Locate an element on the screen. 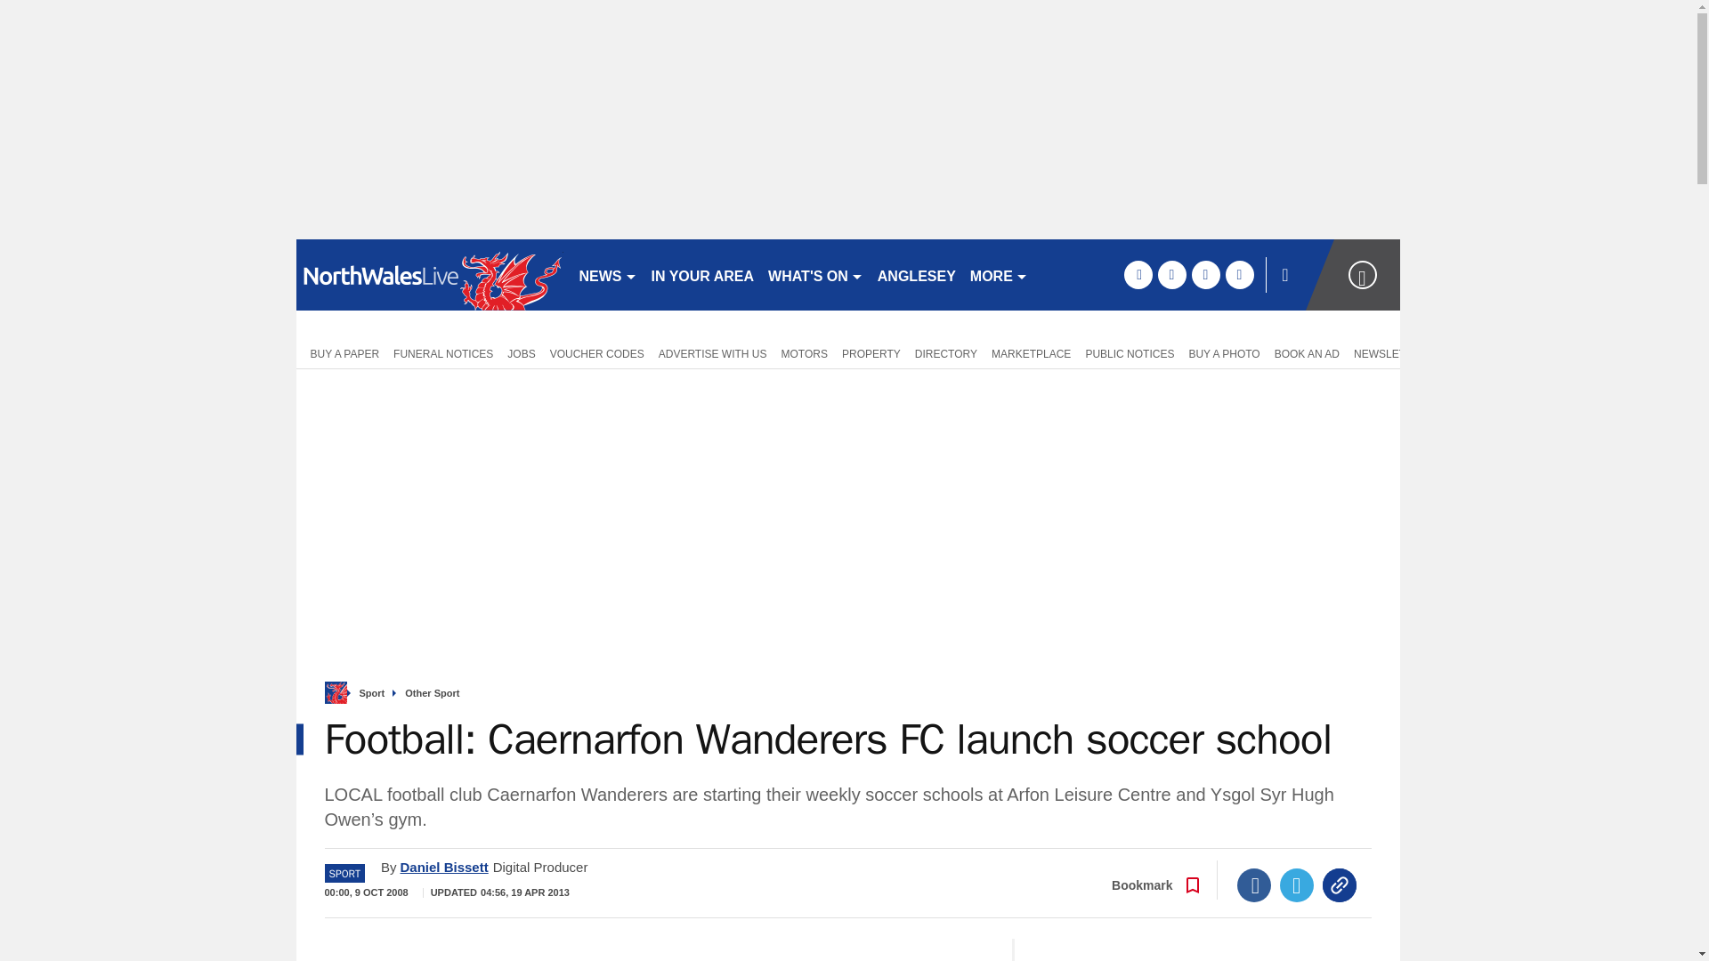 This screenshot has height=961, width=1709. northwales is located at coordinates (429, 274).